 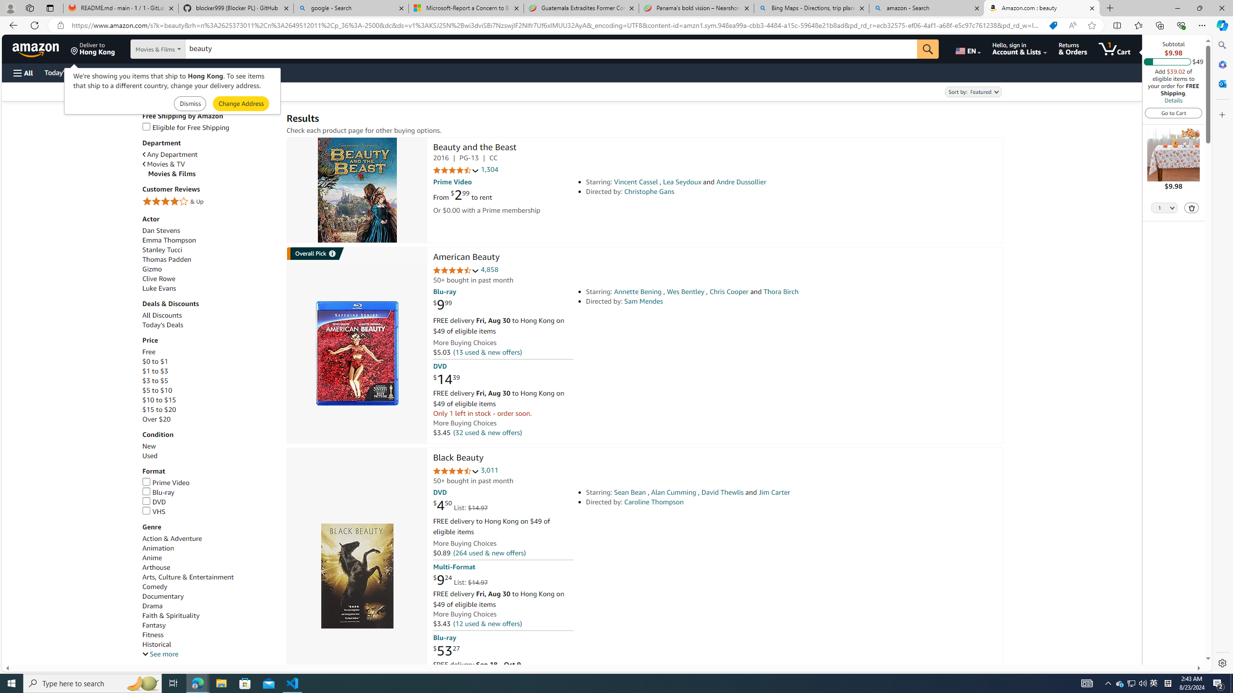 I want to click on Amazon, so click(x=37, y=49).